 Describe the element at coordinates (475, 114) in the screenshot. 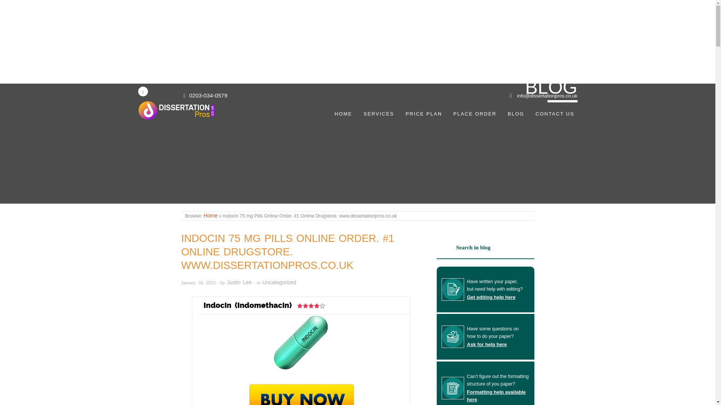

I see `PLACE ORDER` at that location.